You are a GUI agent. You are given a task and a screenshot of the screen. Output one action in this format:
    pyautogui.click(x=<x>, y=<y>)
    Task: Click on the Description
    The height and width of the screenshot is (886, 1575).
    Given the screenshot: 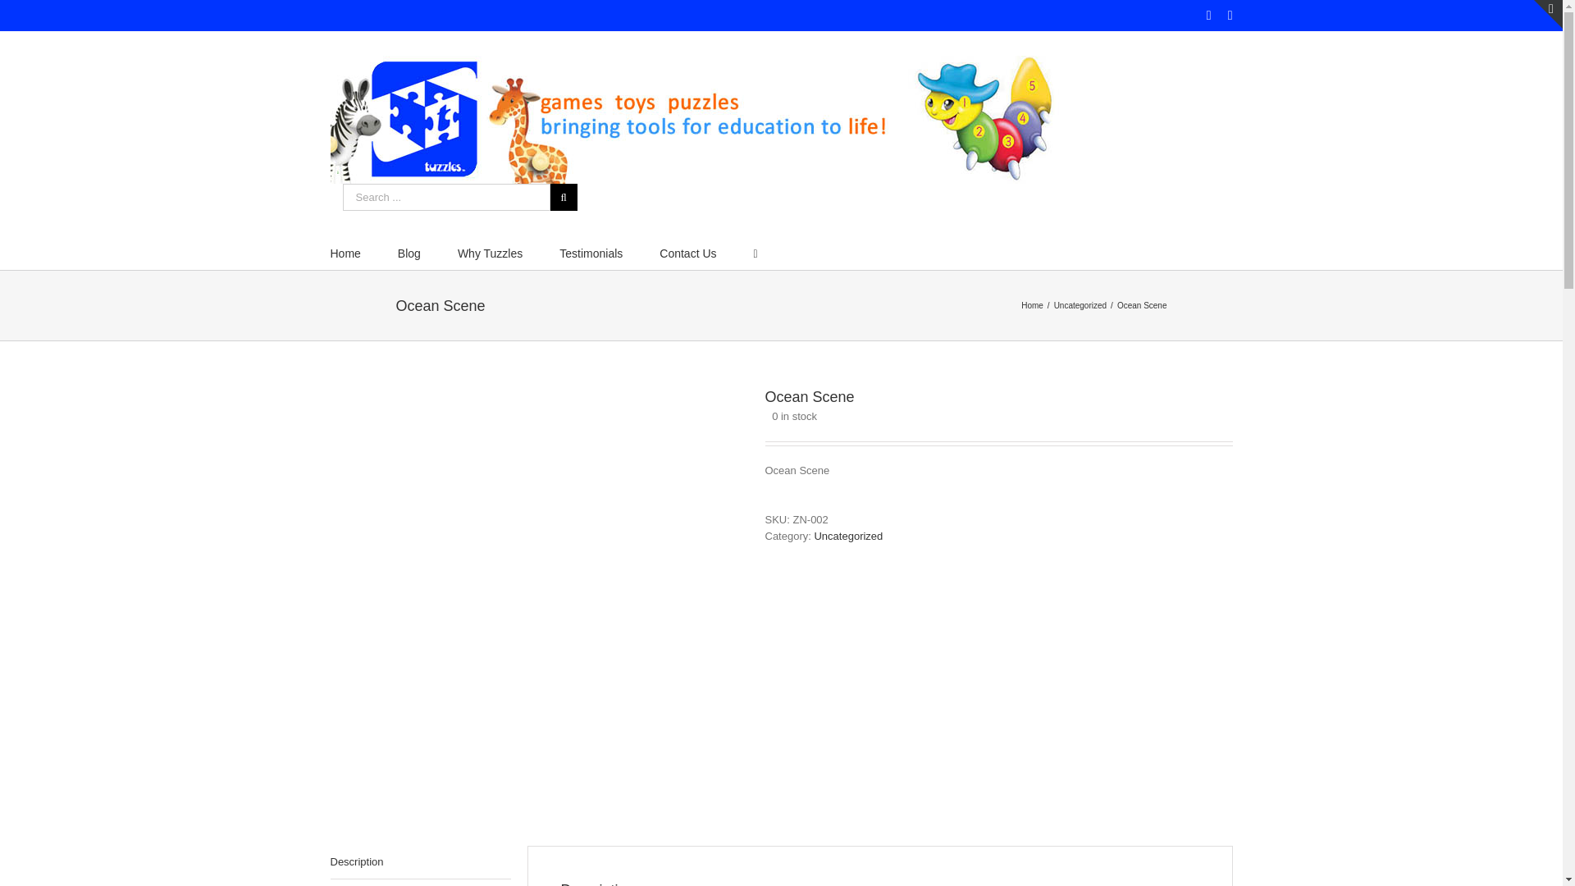 What is the action you would take?
    pyautogui.click(x=420, y=863)
    